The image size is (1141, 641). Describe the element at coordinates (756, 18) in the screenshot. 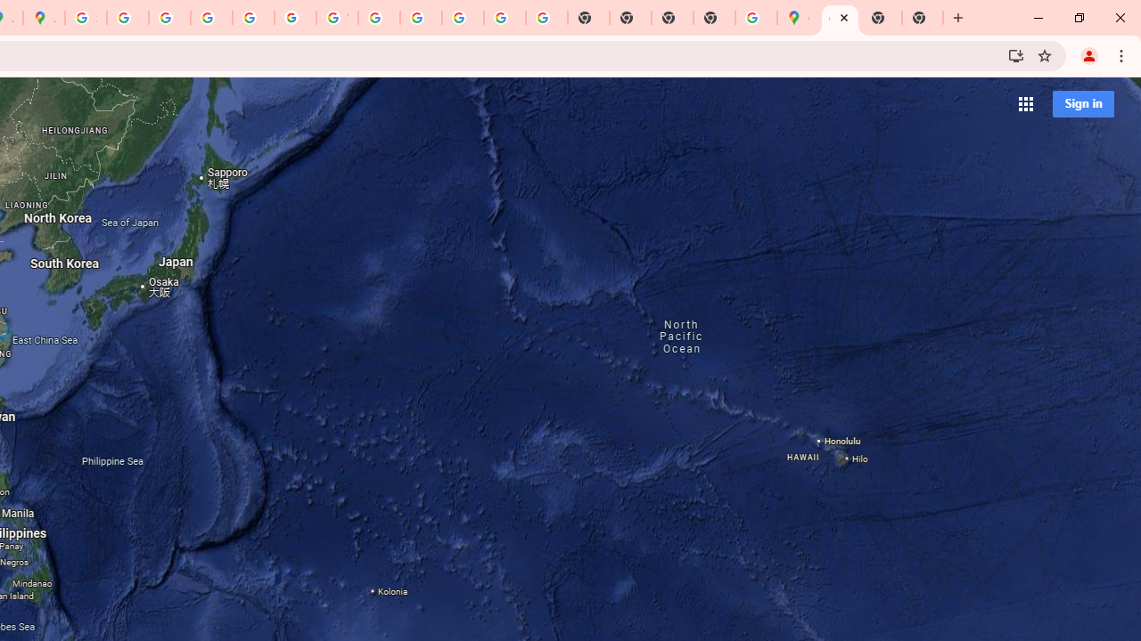

I see `Use Google Maps in Space - Google Maps Help` at that location.